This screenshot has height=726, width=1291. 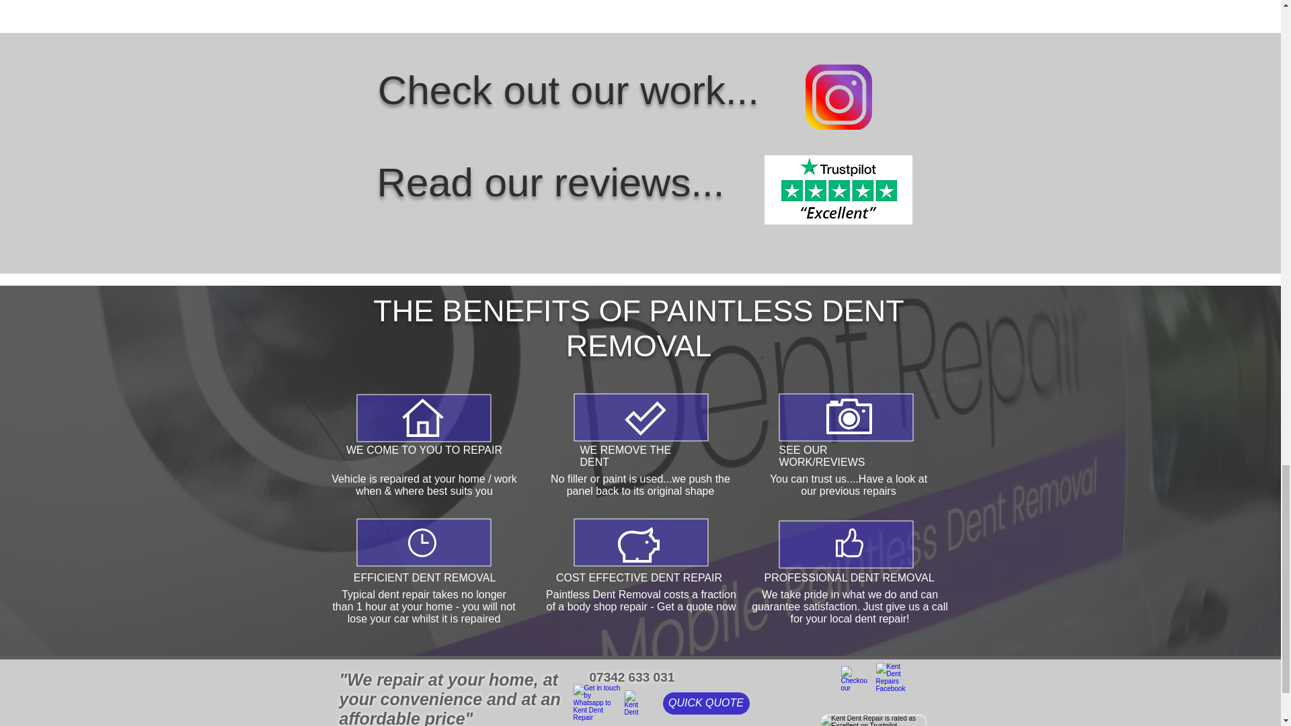 I want to click on Read our reviews..., so click(x=550, y=182).